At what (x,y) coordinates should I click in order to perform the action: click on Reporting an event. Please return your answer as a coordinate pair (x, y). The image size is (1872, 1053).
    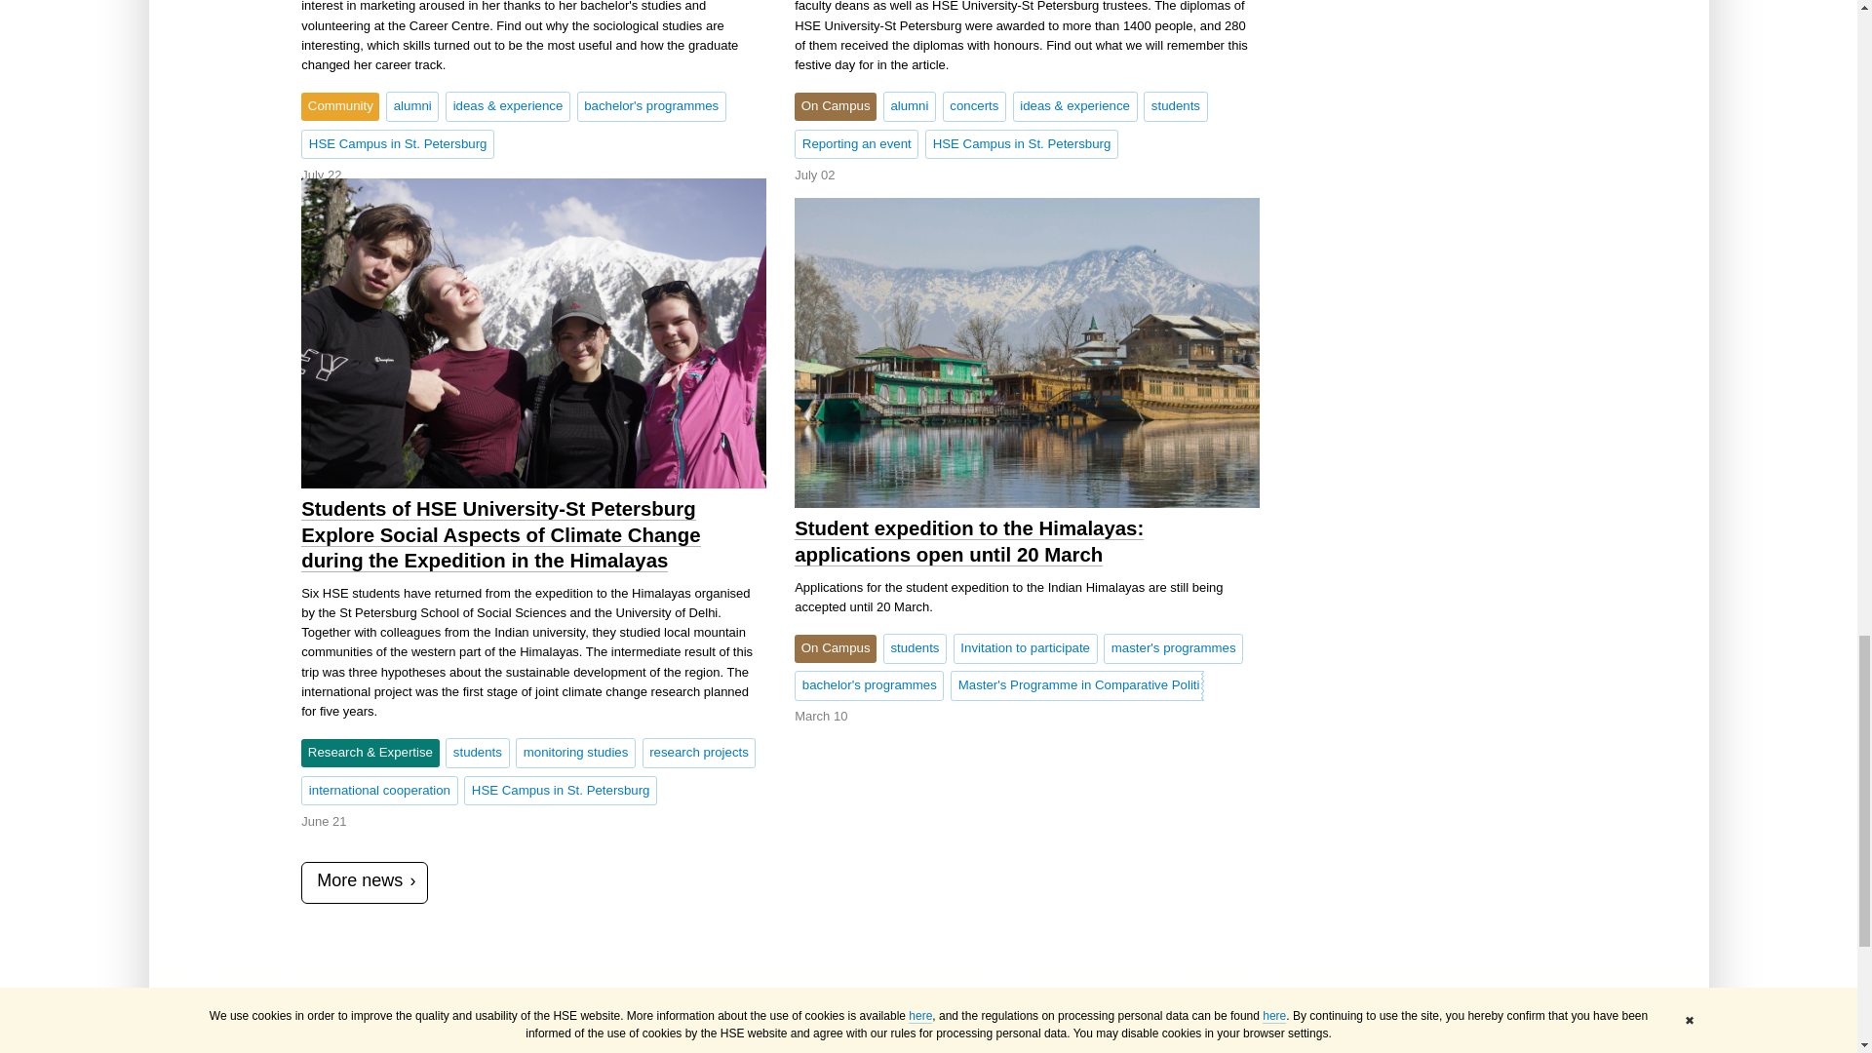
    Looking at the image, I should click on (856, 144).